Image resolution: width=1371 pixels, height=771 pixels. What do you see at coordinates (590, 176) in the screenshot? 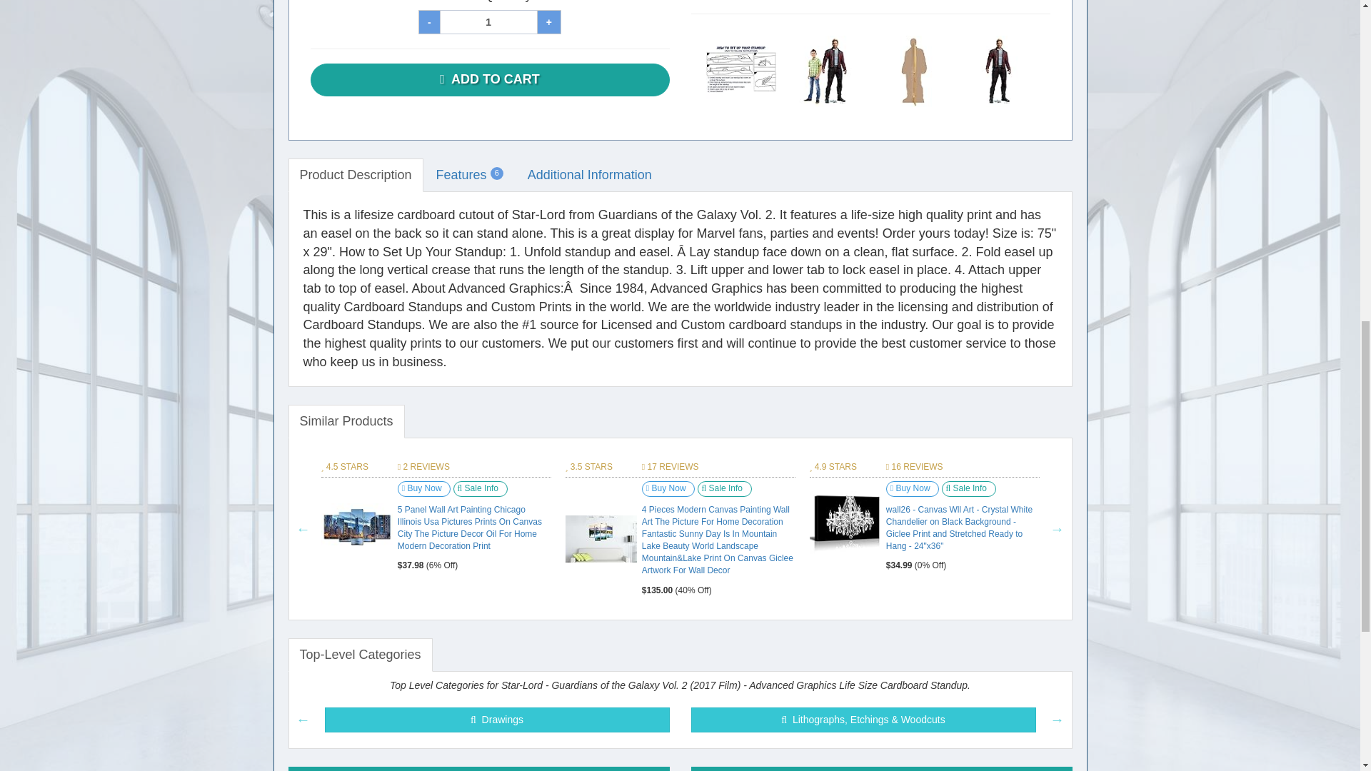
I see `Additional Information` at bounding box center [590, 176].